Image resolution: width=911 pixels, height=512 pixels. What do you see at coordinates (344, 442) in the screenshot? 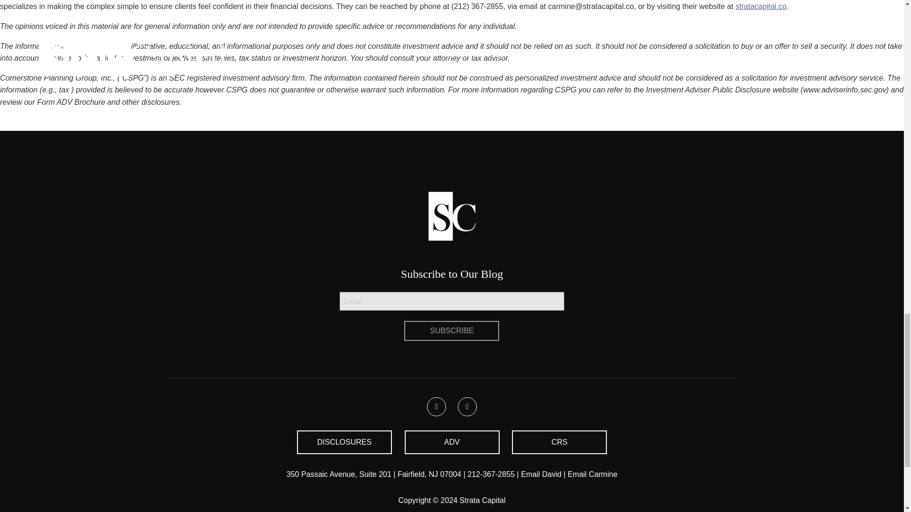
I see `DISCLOSURES` at bounding box center [344, 442].